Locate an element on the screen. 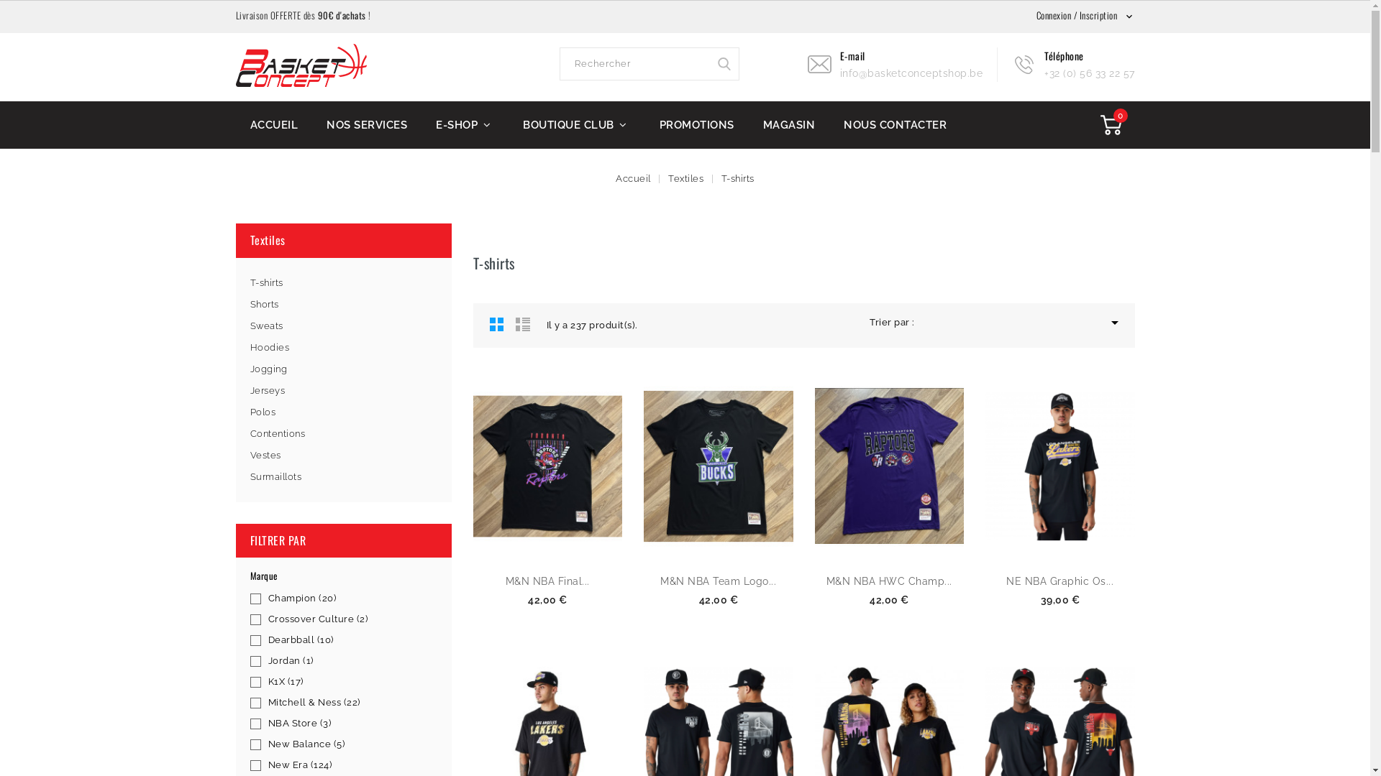  MAGASIN is located at coordinates (788, 125).